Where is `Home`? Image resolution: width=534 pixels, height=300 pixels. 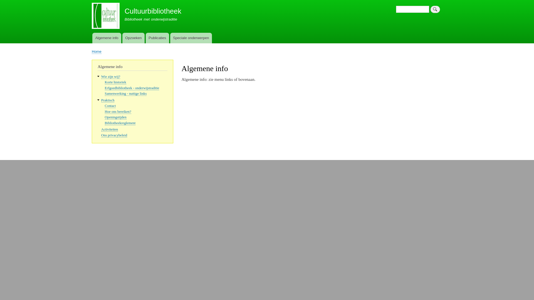 Home is located at coordinates (106, 17).